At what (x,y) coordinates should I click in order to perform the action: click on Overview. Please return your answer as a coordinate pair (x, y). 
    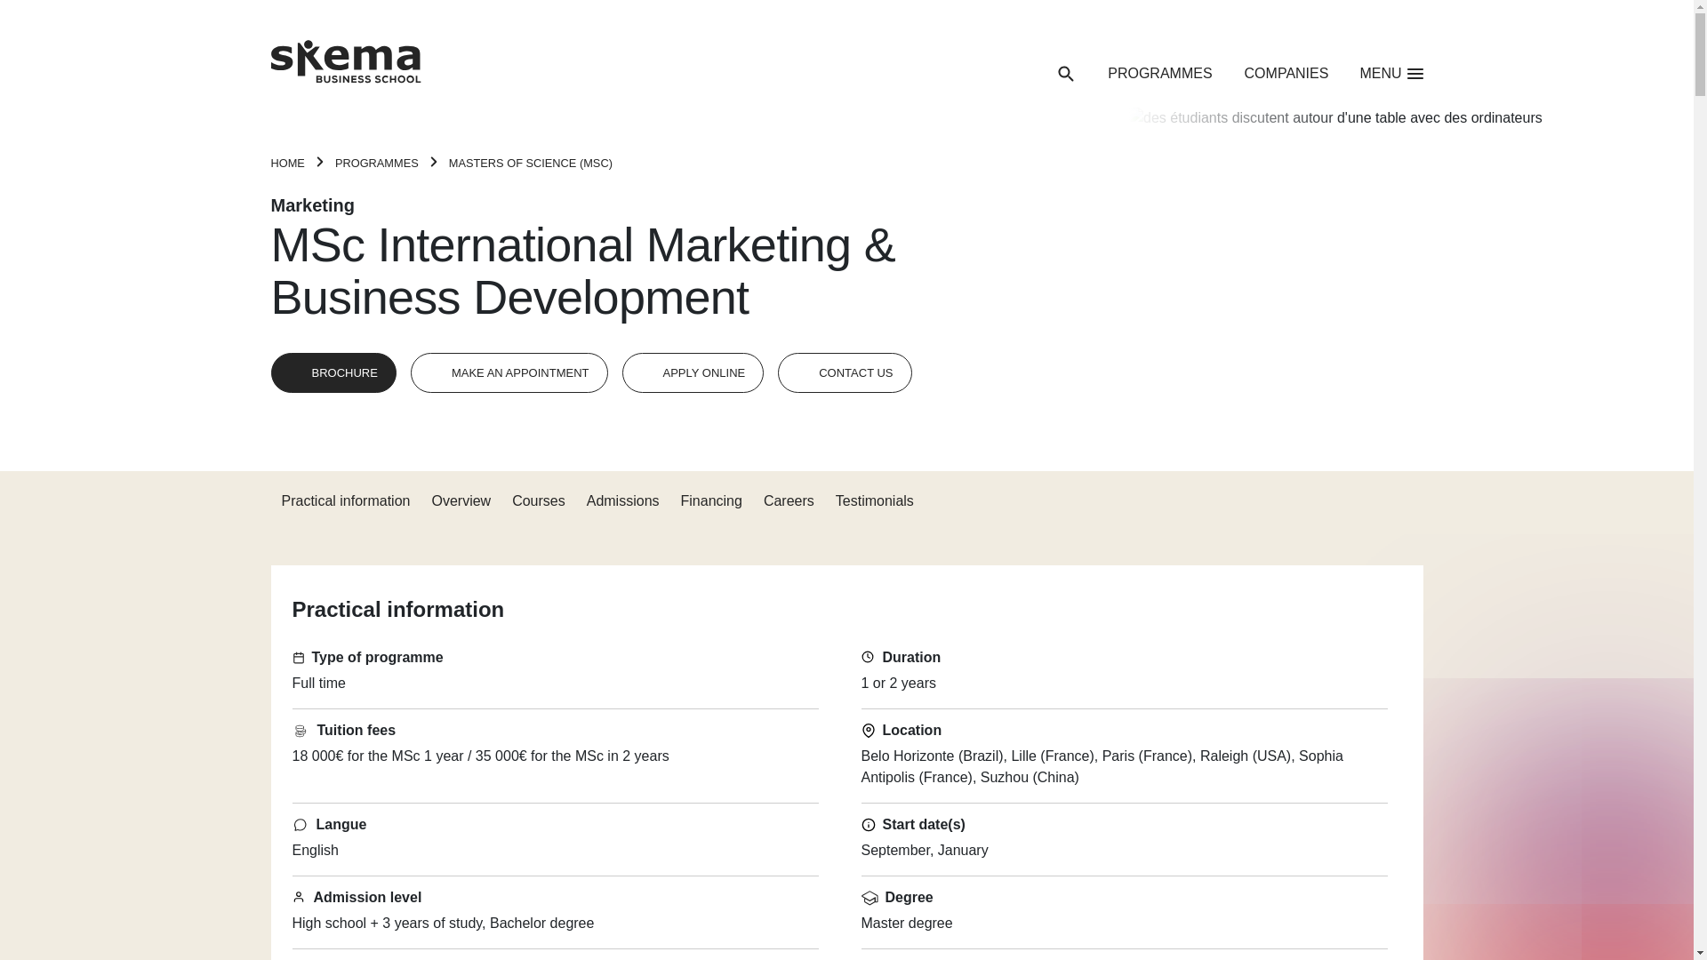
    Looking at the image, I should click on (461, 501).